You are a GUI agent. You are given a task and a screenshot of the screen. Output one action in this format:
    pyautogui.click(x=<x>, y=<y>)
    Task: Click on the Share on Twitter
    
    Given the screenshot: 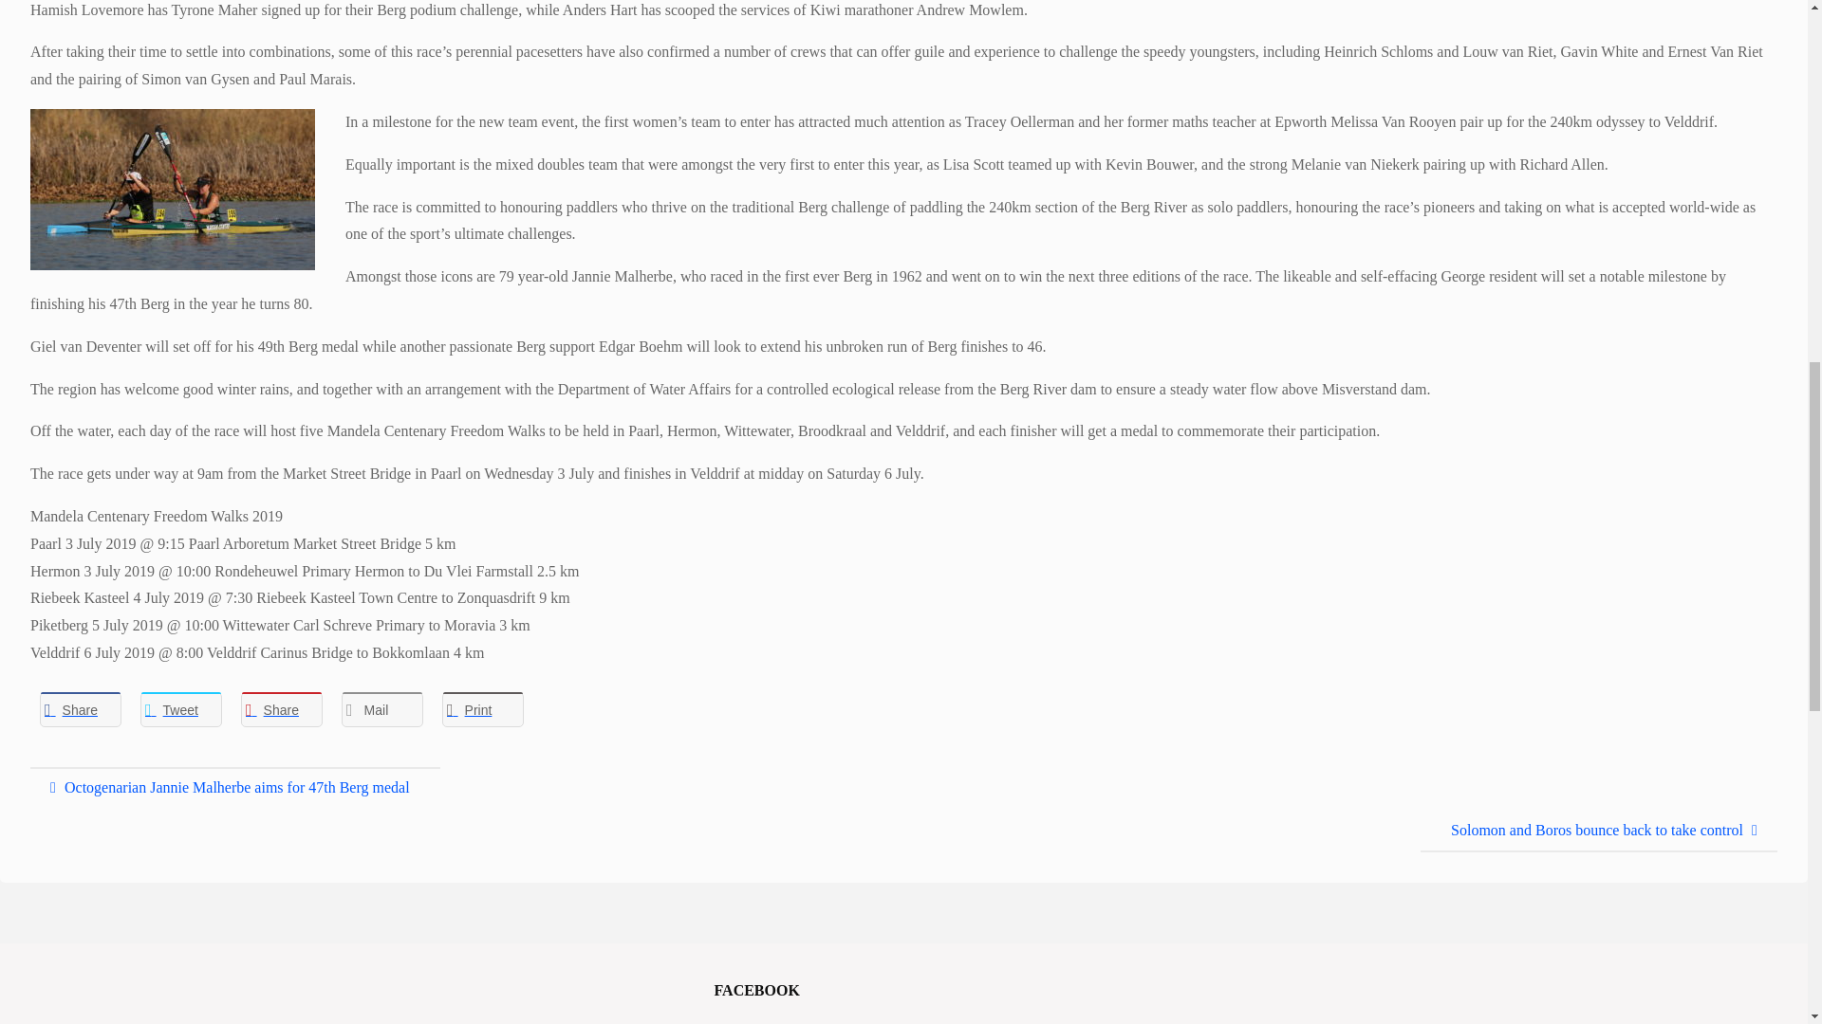 What is the action you would take?
    pyautogui.click(x=180, y=709)
    